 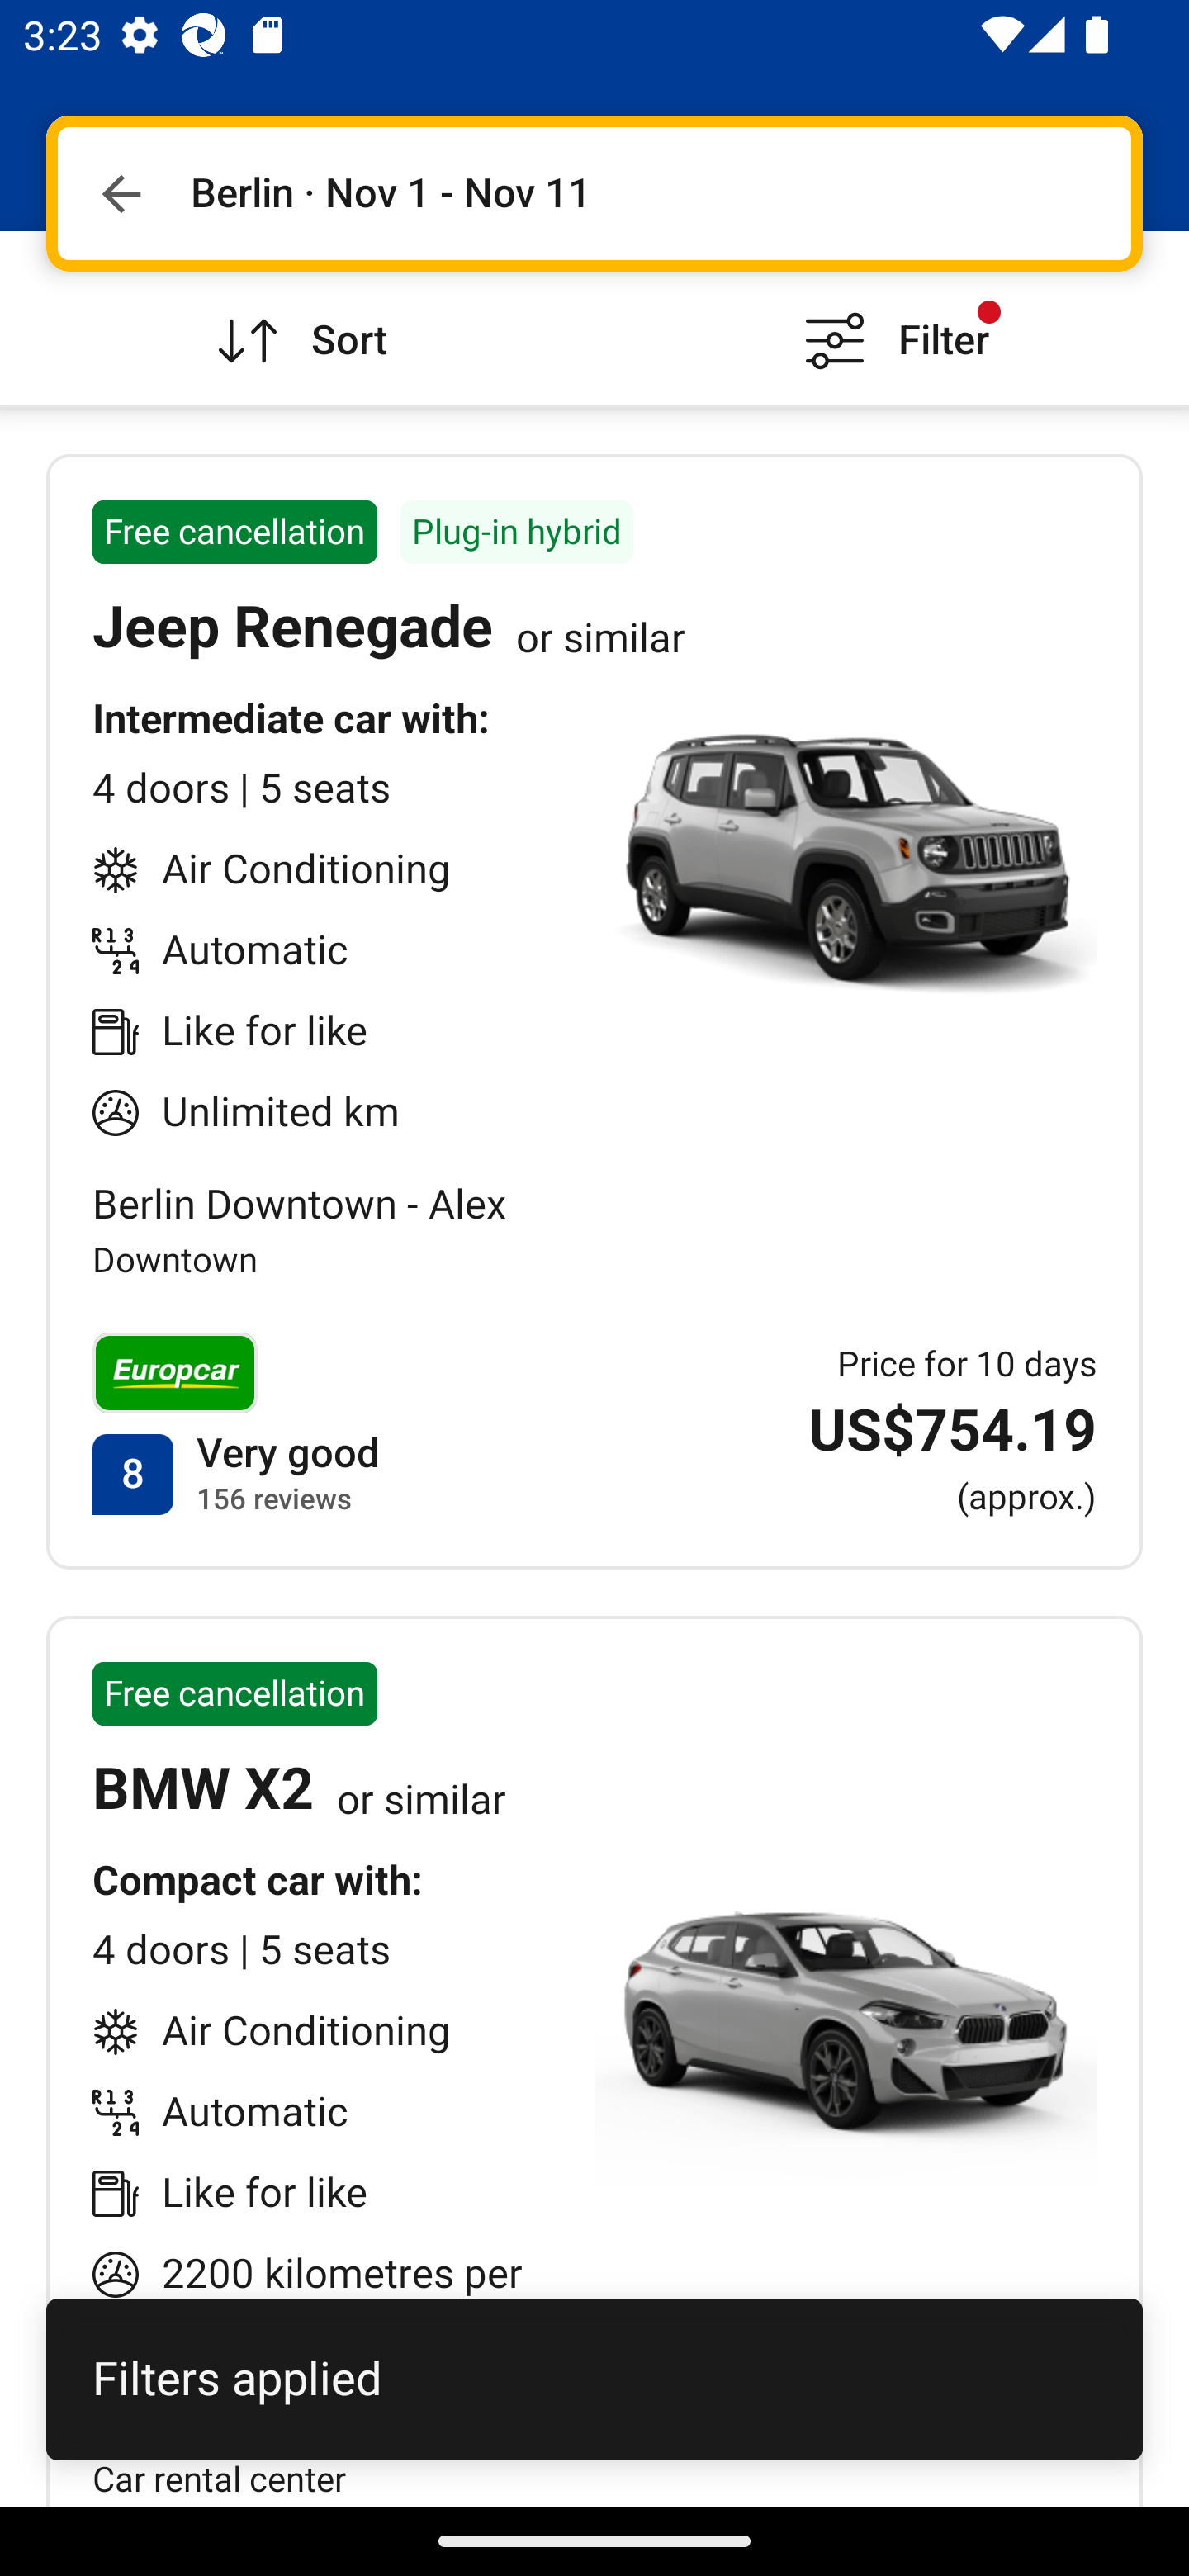 What do you see at coordinates (297, 317) in the screenshot?
I see `Sort` at bounding box center [297, 317].